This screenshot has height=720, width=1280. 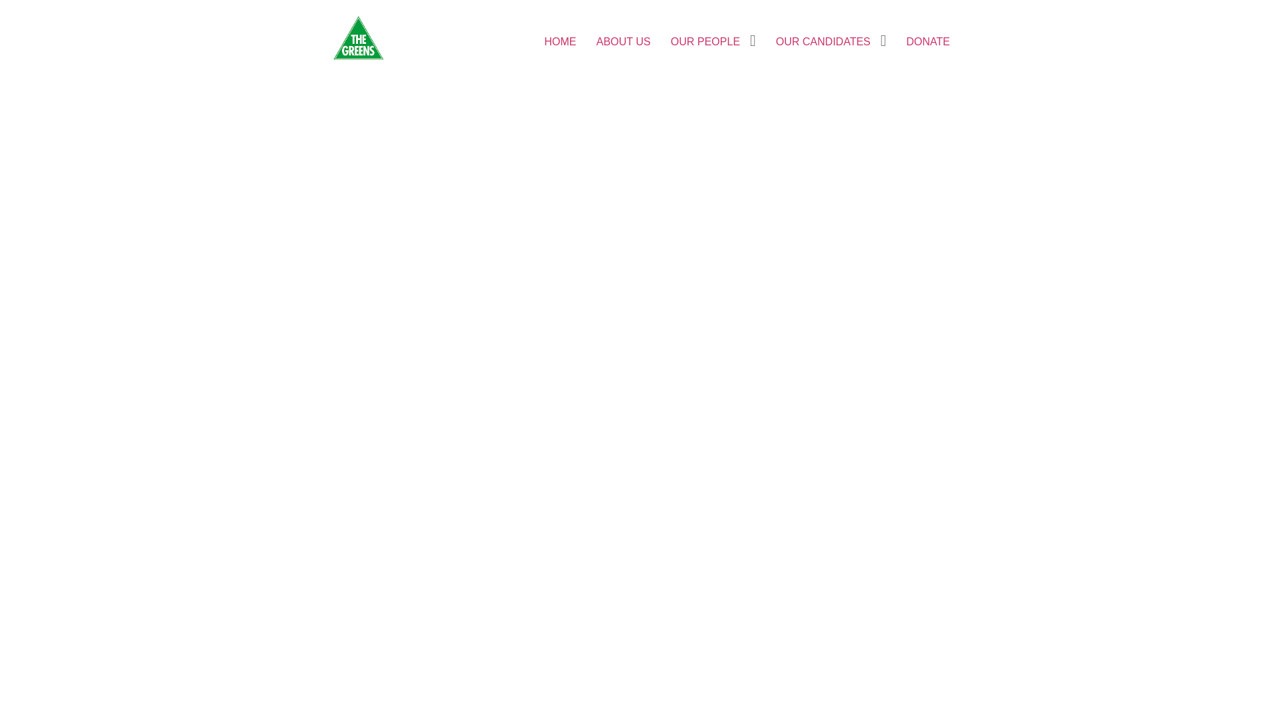 What do you see at coordinates (624, 42) in the screenshot?
I see `ABOUT US` at bounding box center [624, 42].